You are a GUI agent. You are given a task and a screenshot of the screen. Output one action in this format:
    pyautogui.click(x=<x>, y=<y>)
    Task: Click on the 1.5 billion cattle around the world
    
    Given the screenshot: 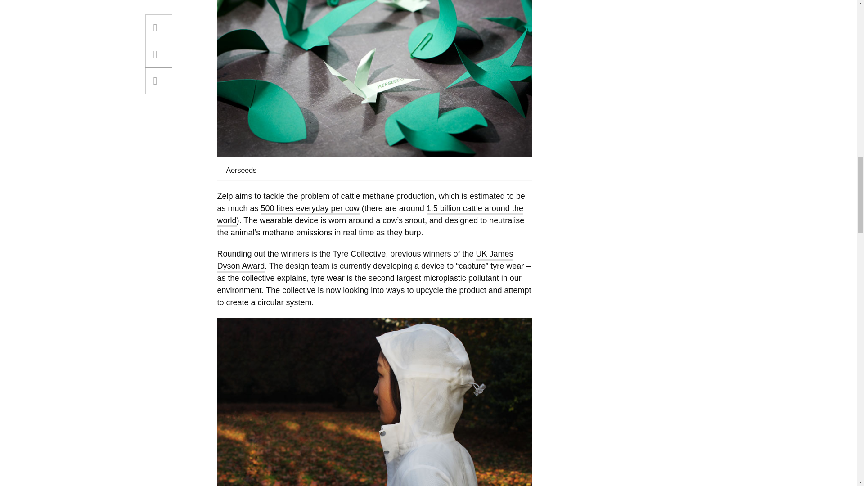 What is the action you would take?
    pyautogui.click(x=369, y=215)
    